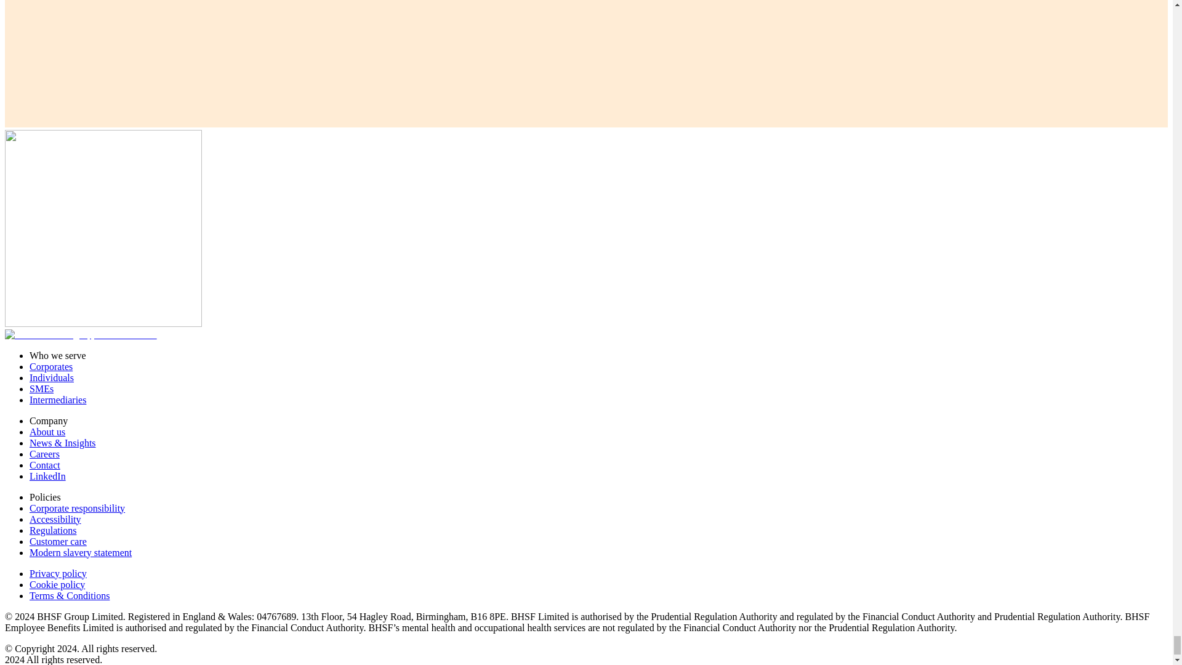 The width and height of the screenshot is (1182, 665). Describe the element at coordinates (44, 465) in the screenshot. I see `Contact` at that location.